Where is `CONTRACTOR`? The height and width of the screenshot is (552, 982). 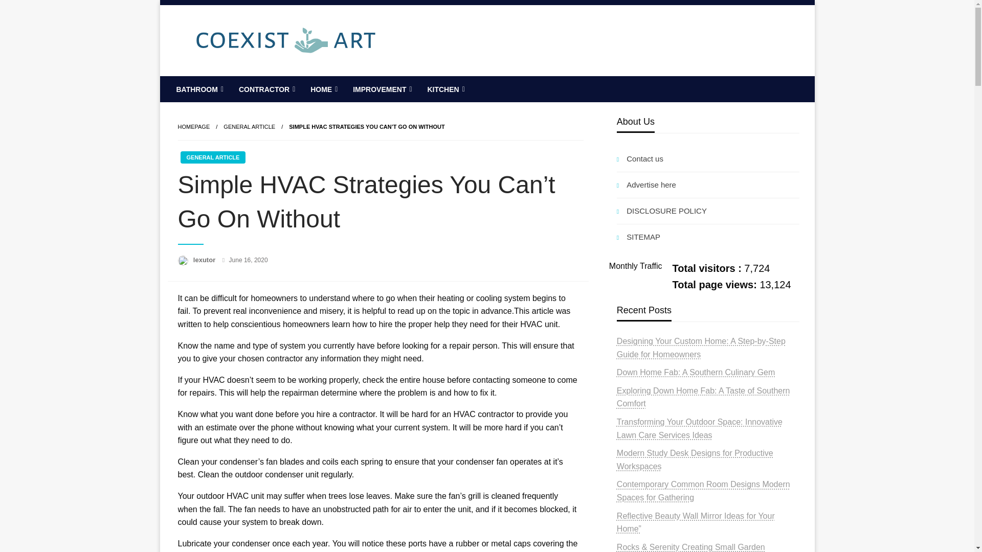 CONTRACTOR is located at coordinates (265, 89).